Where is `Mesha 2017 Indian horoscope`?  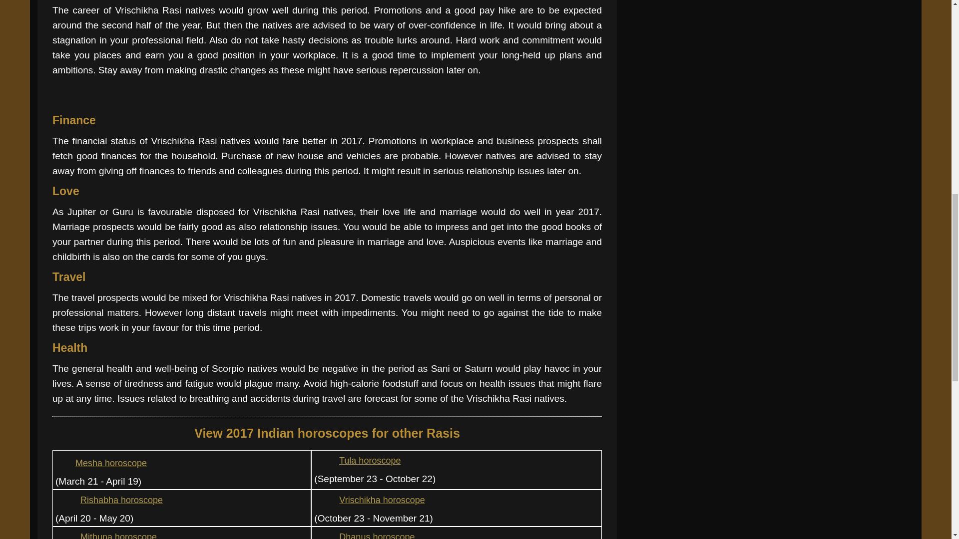
Mesha 2017 Indian horoscope is located at coordinates (65, 464).